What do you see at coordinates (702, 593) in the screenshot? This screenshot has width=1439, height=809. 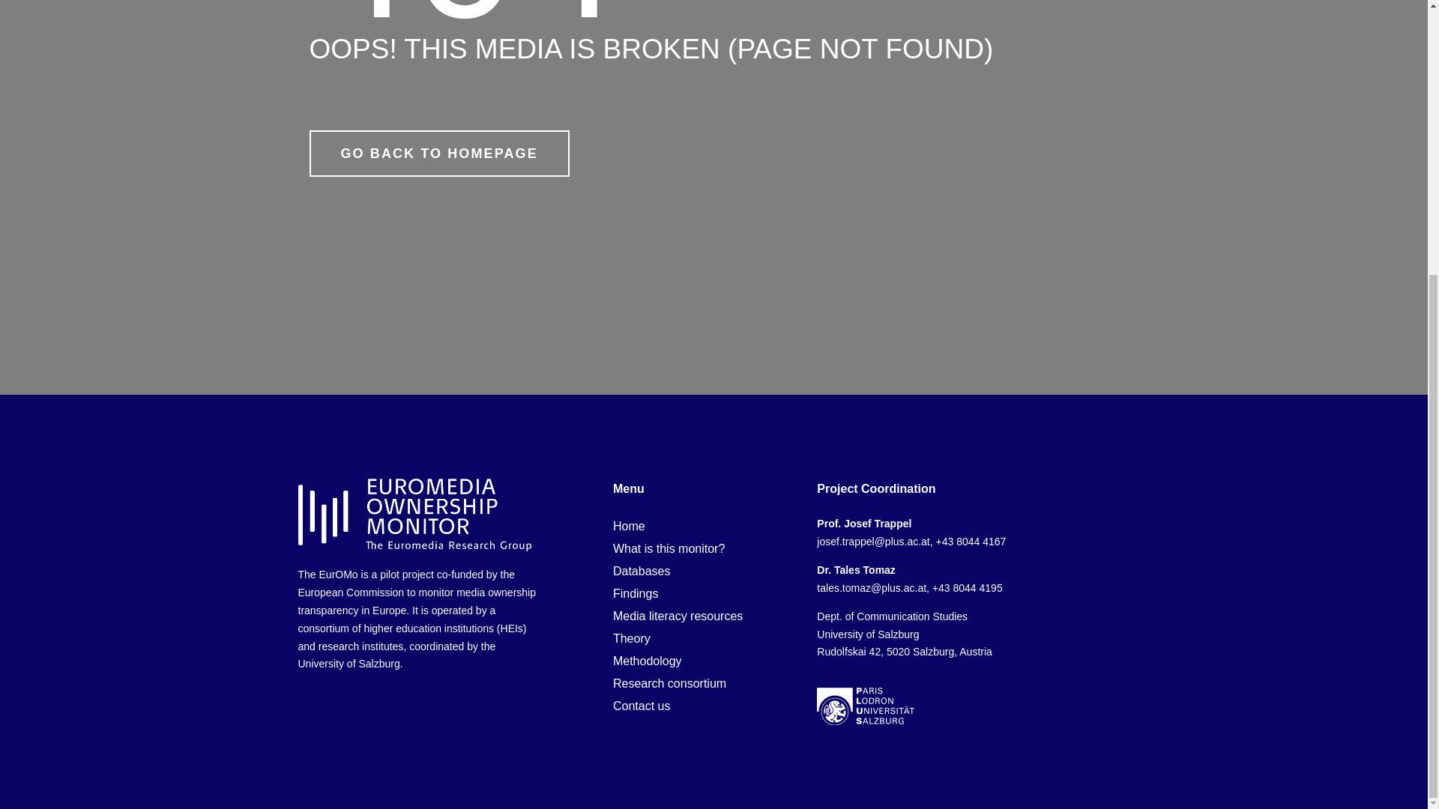 I see `Findings` at bounding box center [702, 593].